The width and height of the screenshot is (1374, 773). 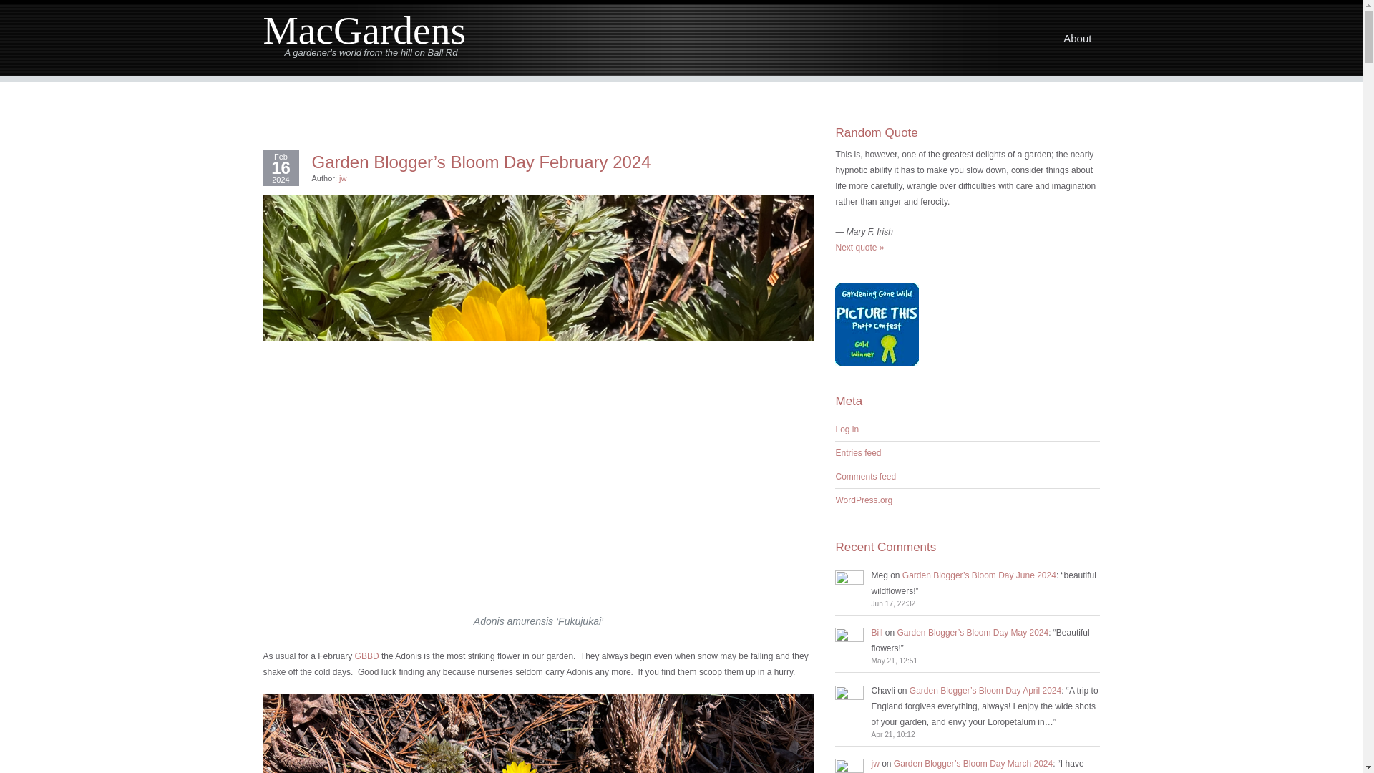 What do you see at coordinates (366, 656) in the screenshot?
I see `GBBD` at bounding box center [366, 656].